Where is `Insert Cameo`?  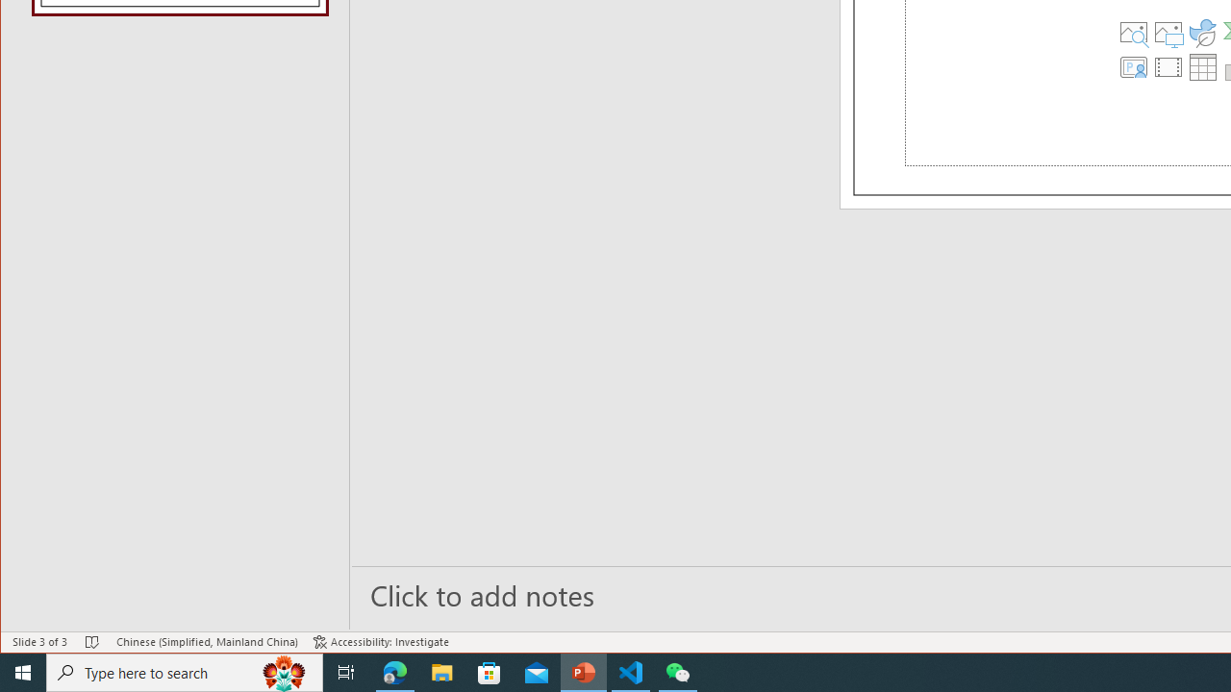
Insert Cameo is located at coordinates (1134, 67).